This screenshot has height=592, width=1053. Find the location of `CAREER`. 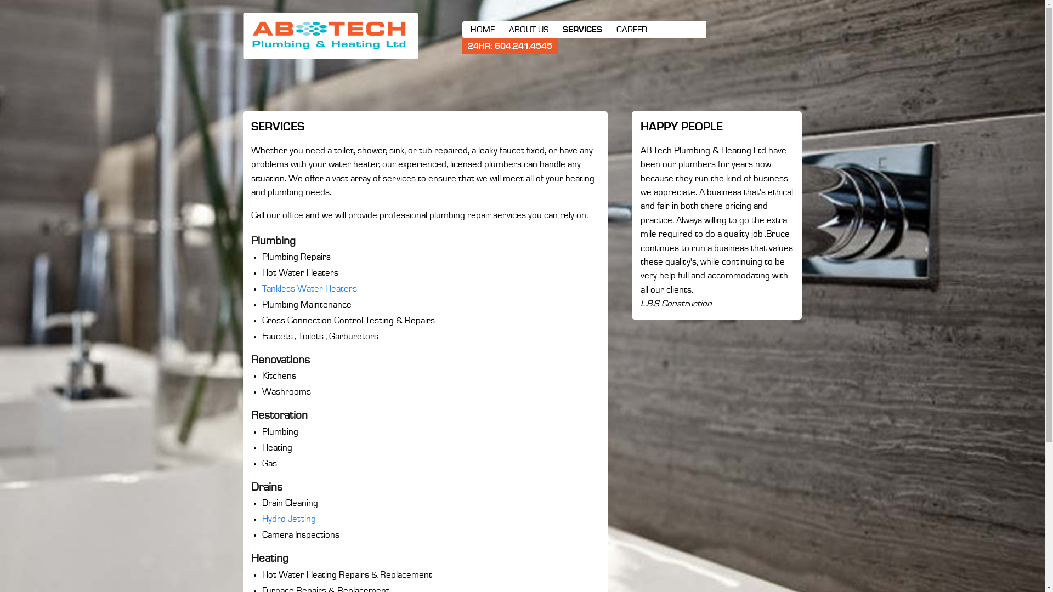

CAREER is located at coordinates (632, 30).